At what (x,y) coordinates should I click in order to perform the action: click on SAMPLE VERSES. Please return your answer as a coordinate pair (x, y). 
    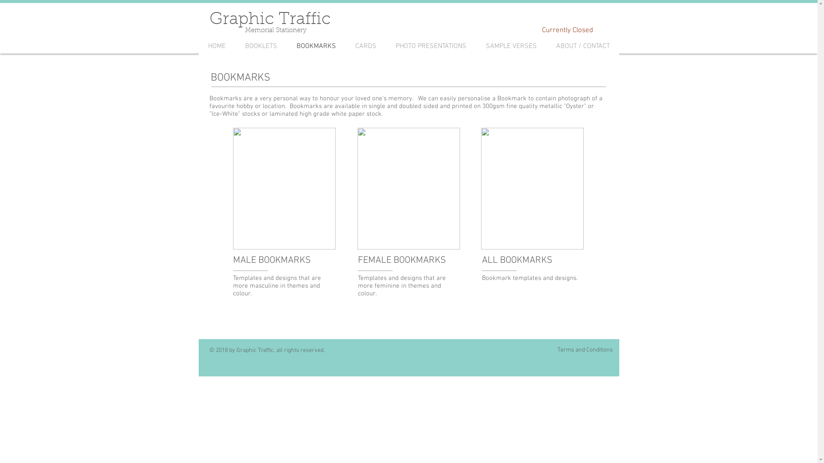
    Looking at the image, I should click on (512, 46).